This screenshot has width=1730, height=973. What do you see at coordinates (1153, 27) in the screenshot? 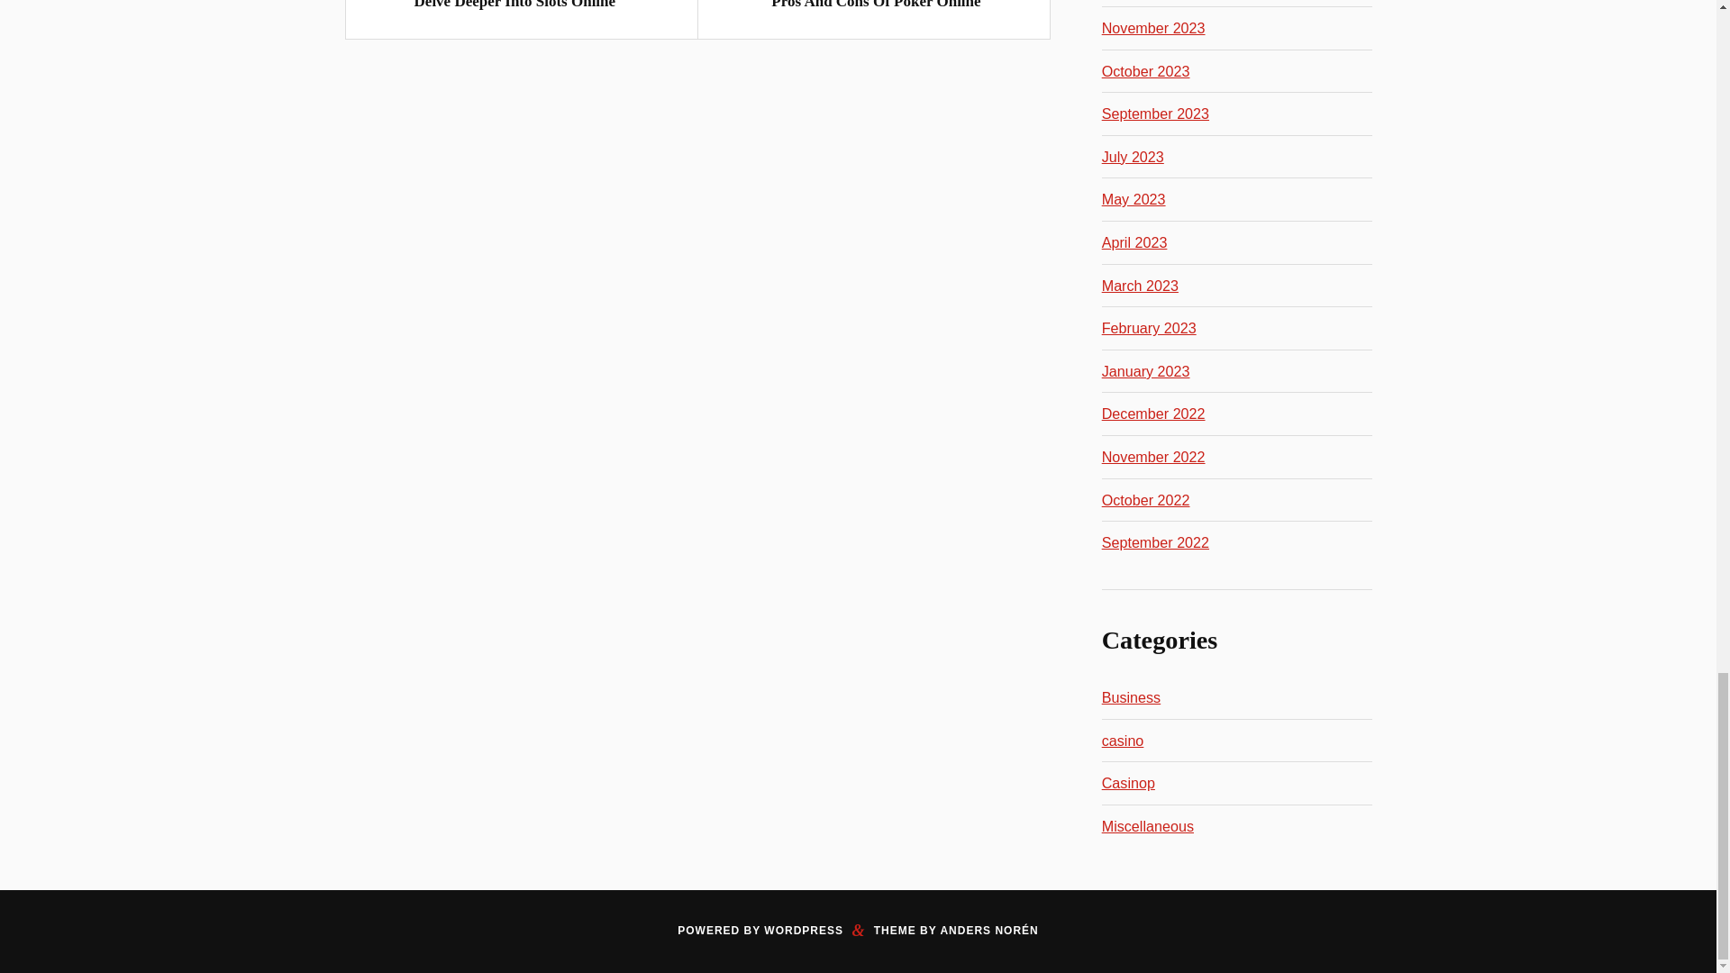
I see `November 2023` at bounding box center [1153, 27].